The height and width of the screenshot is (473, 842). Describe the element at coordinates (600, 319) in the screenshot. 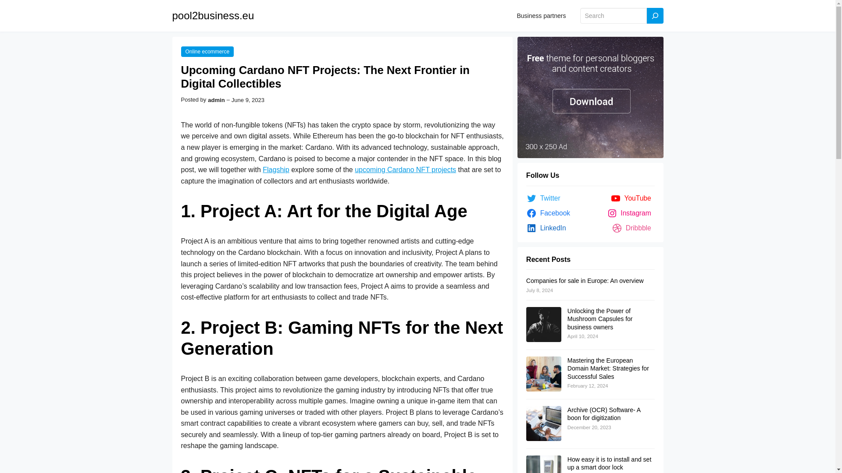

I see `Unlocking the Power of Mushroom Capsules for business owners` at that location.